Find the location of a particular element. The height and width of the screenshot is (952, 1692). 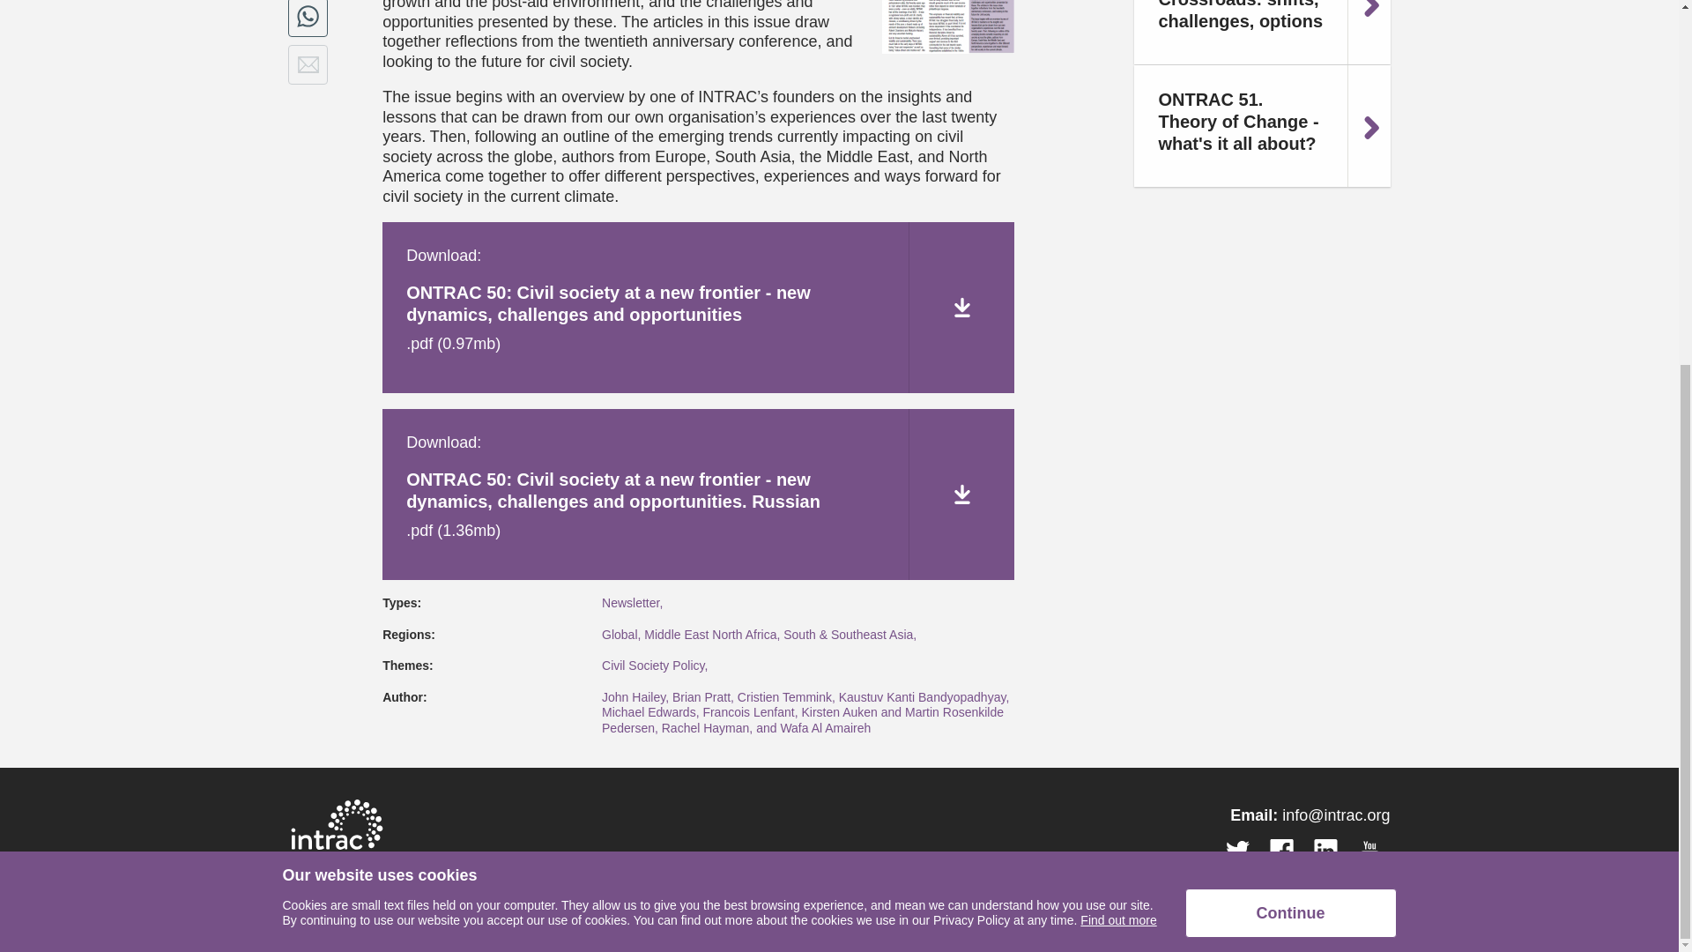

Share by Email is located at coordinates (308, 64).